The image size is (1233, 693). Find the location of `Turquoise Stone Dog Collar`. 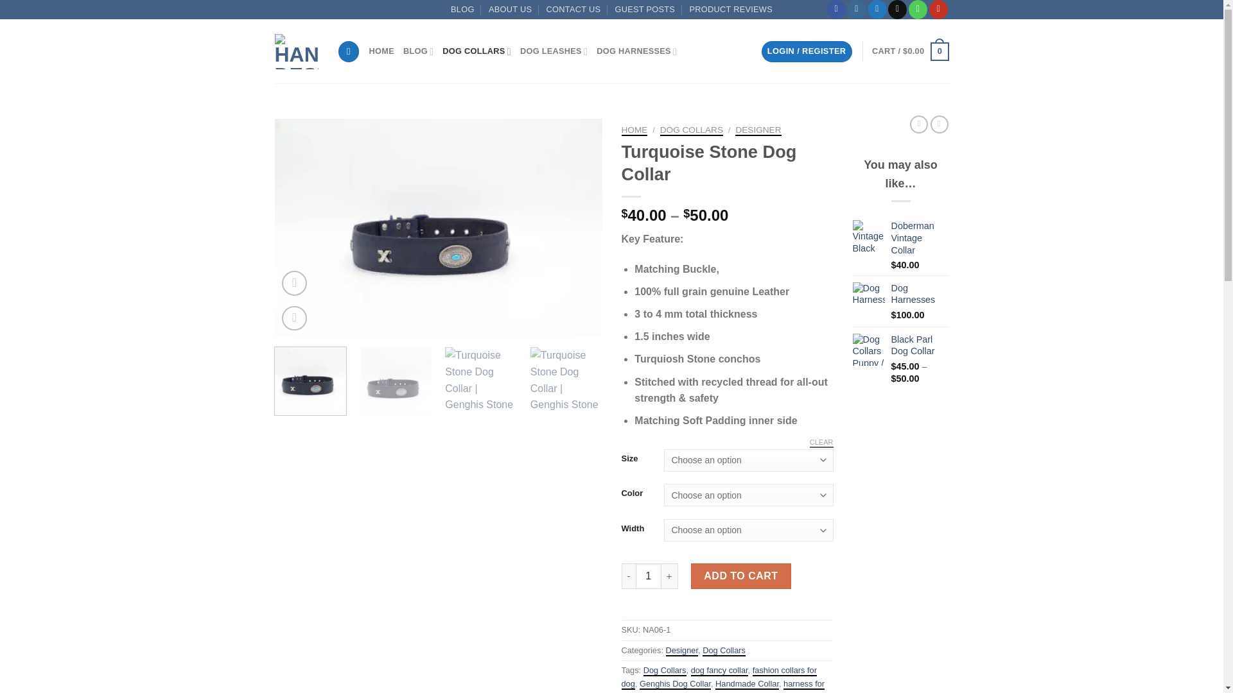

Turquoise Stone Dog Collar is located at coordinates (765, 227).